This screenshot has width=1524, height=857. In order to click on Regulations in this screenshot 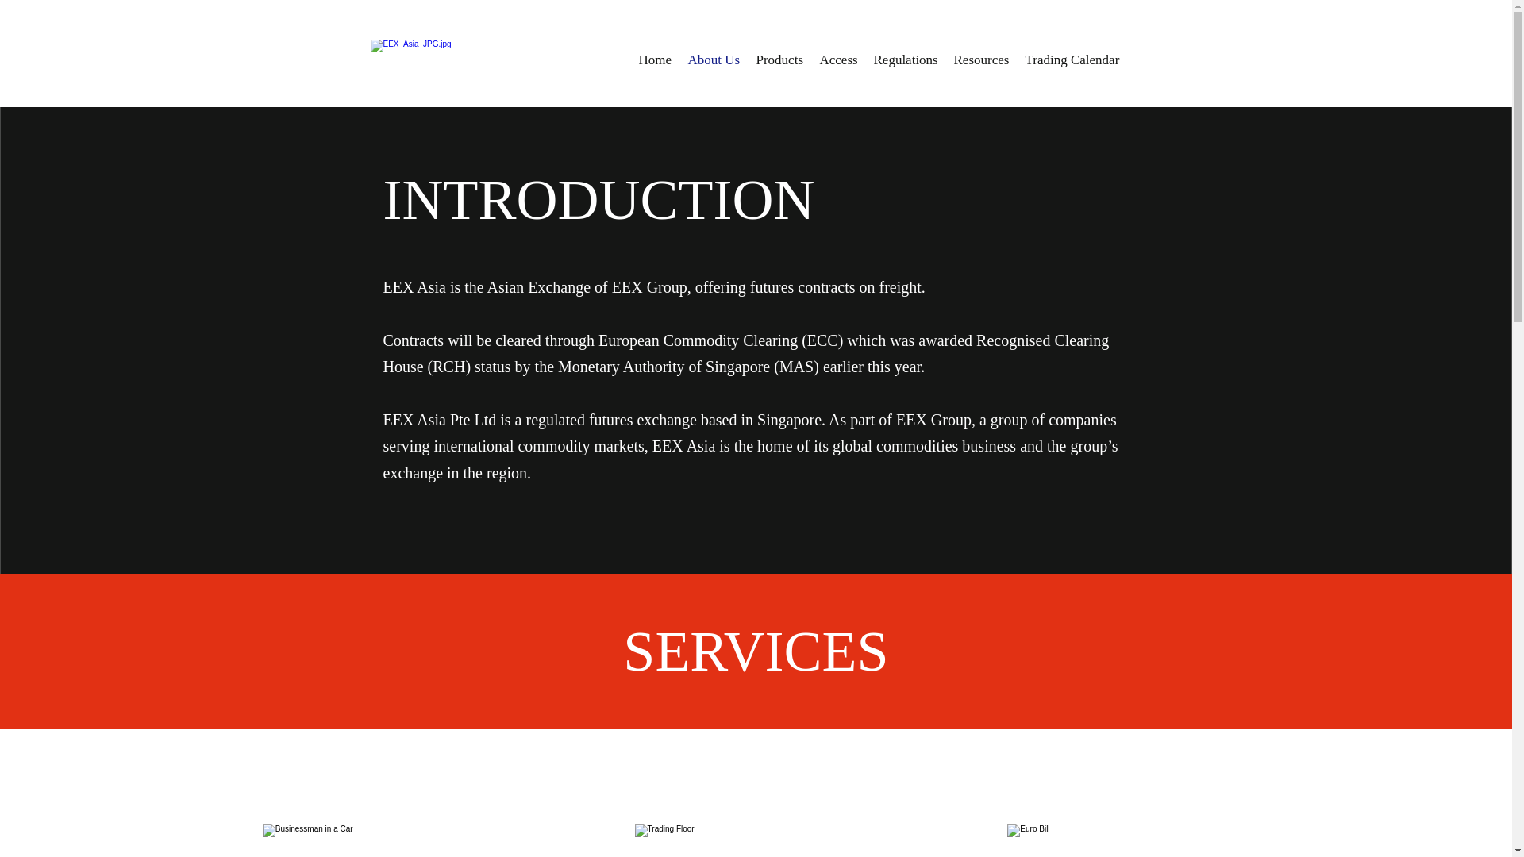, I will do `click(905, 60)`.